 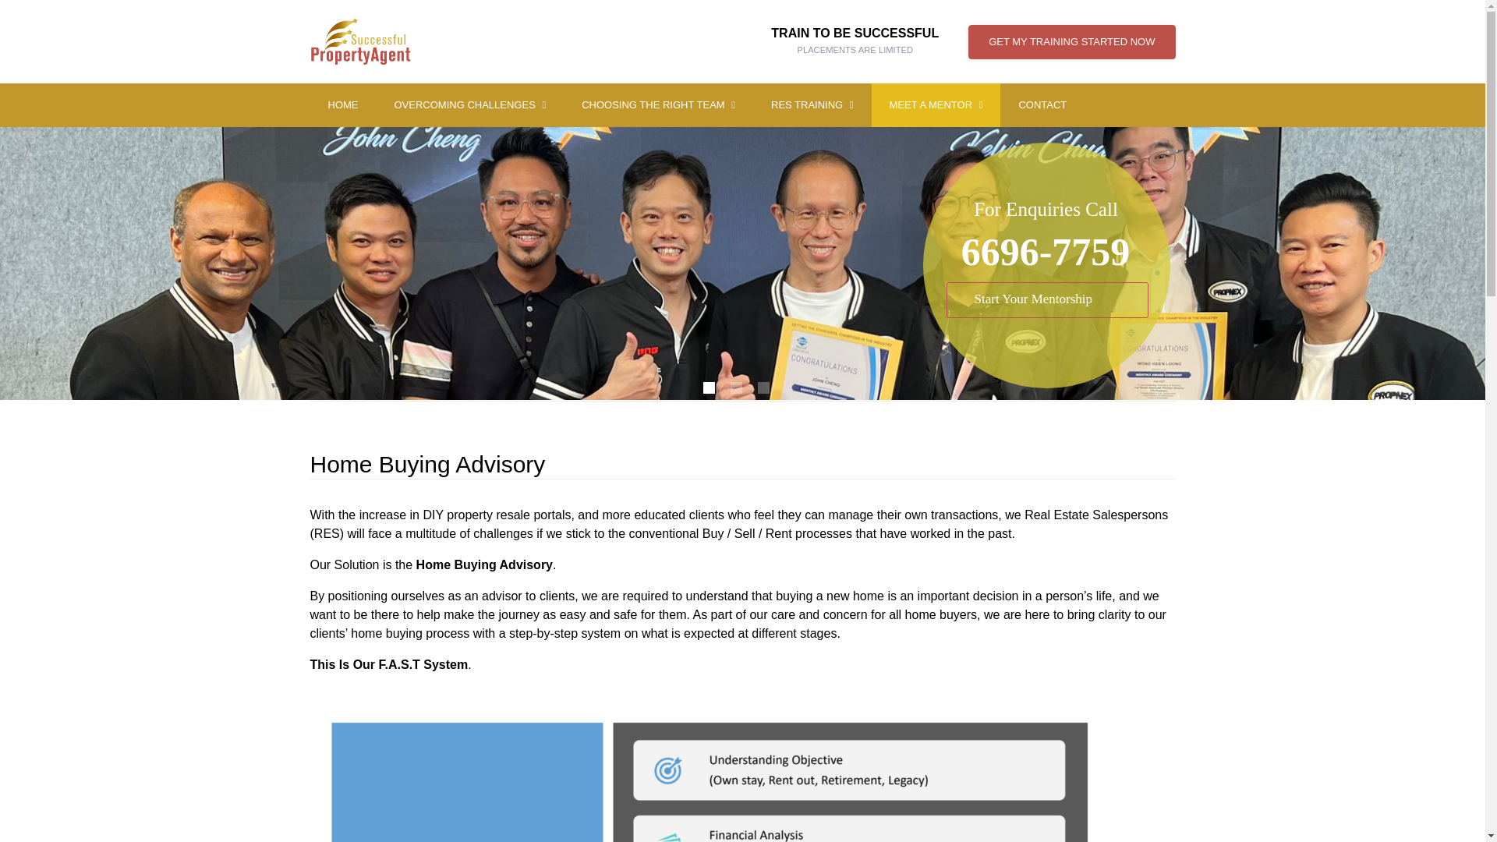 What do you see at coordinates (658, 104) in the screenshot?
I see `MEET A MENTOR` at bounding box center [658, 104].